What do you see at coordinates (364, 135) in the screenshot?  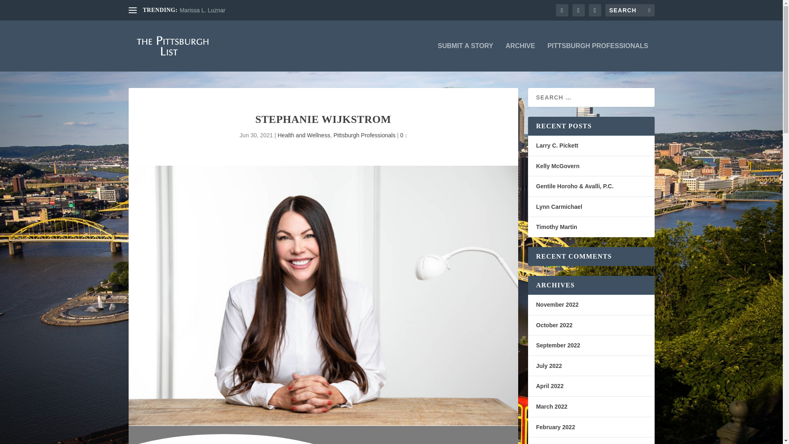 I see `Pittsburgh Professionals` at bounding box center [364, 135].